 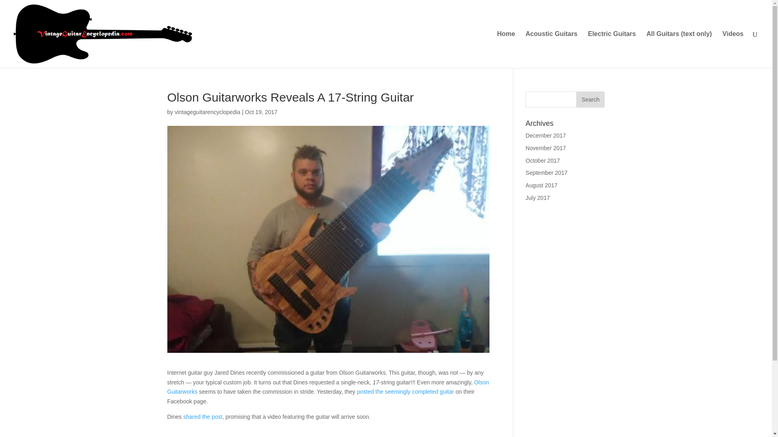 What do you see at coordinates (546, 148) in the screenshot?
I see `November 2017` at bounding box center [546, 148].